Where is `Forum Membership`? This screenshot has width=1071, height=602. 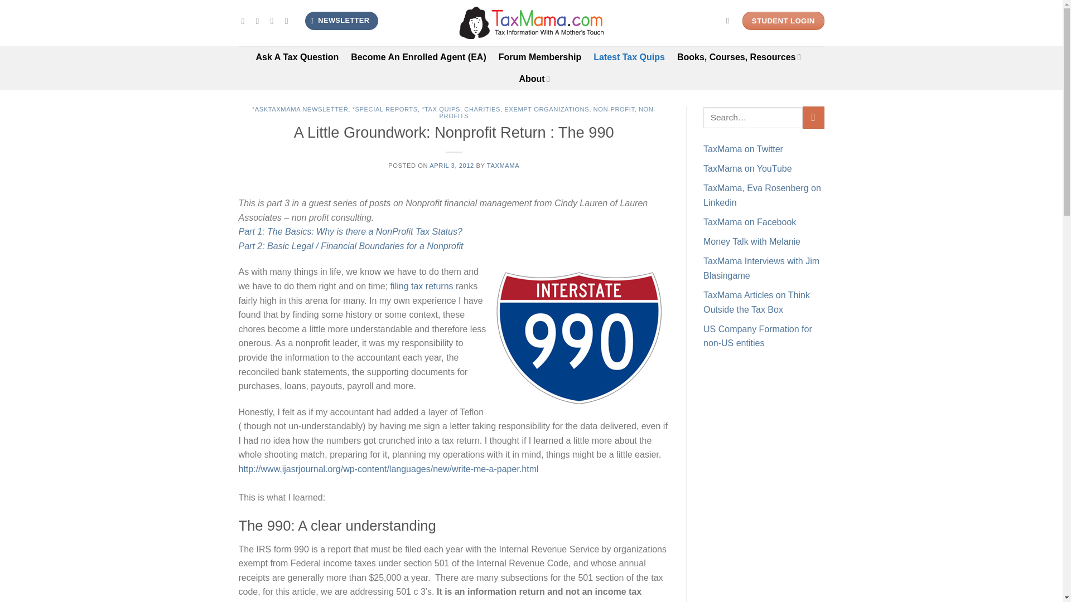 Forum Membership is located at coordinates (540, 57).